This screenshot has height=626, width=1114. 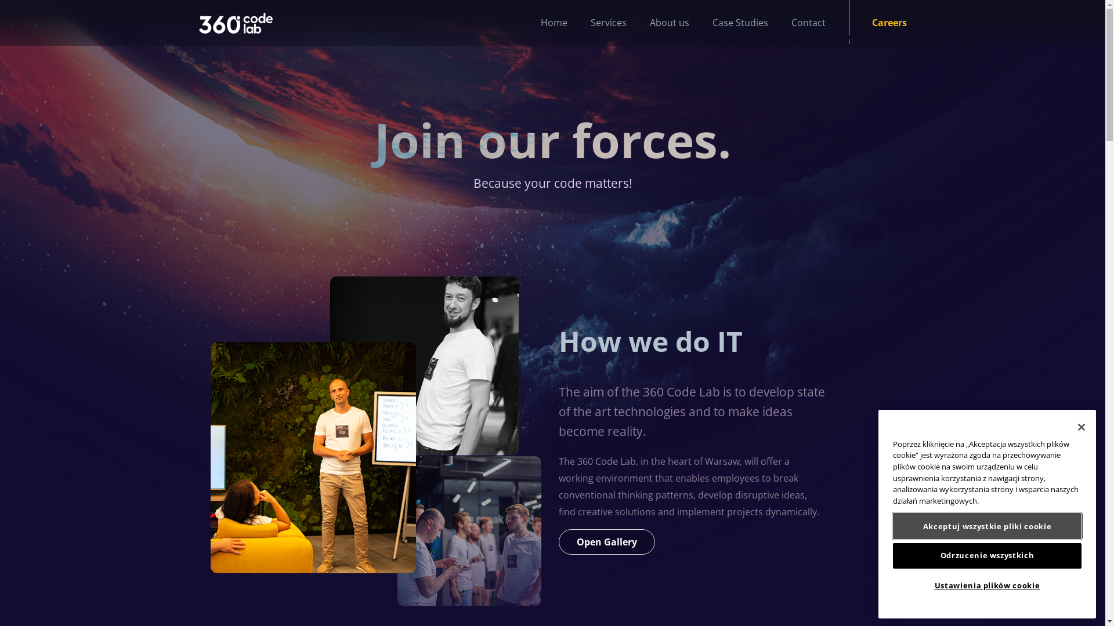 What do you see at coordinates (658, 23) in the screenshot?
I see `About us` at bounding box center [658, 23].